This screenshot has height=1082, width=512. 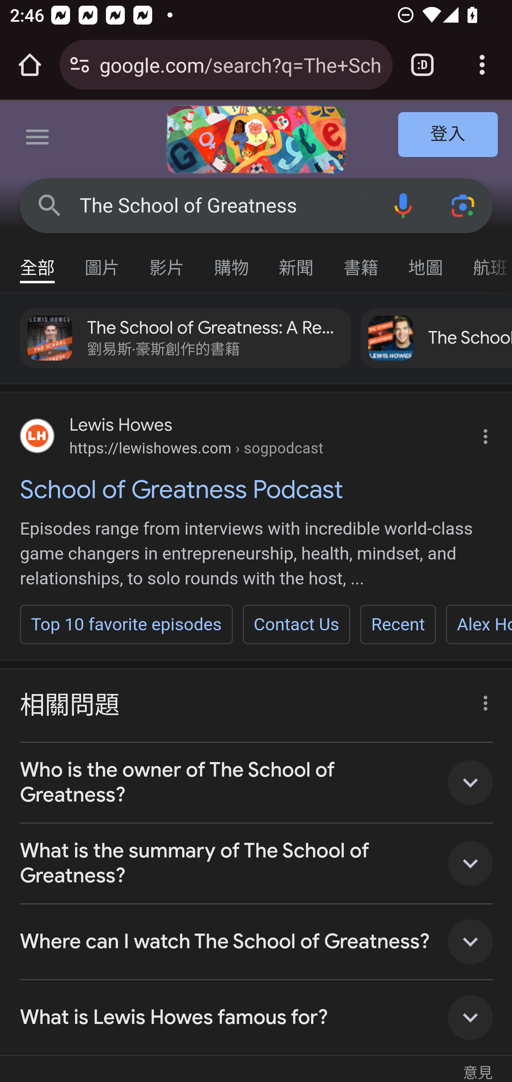 I want to click on 新聞, so click(x=297, y=261).